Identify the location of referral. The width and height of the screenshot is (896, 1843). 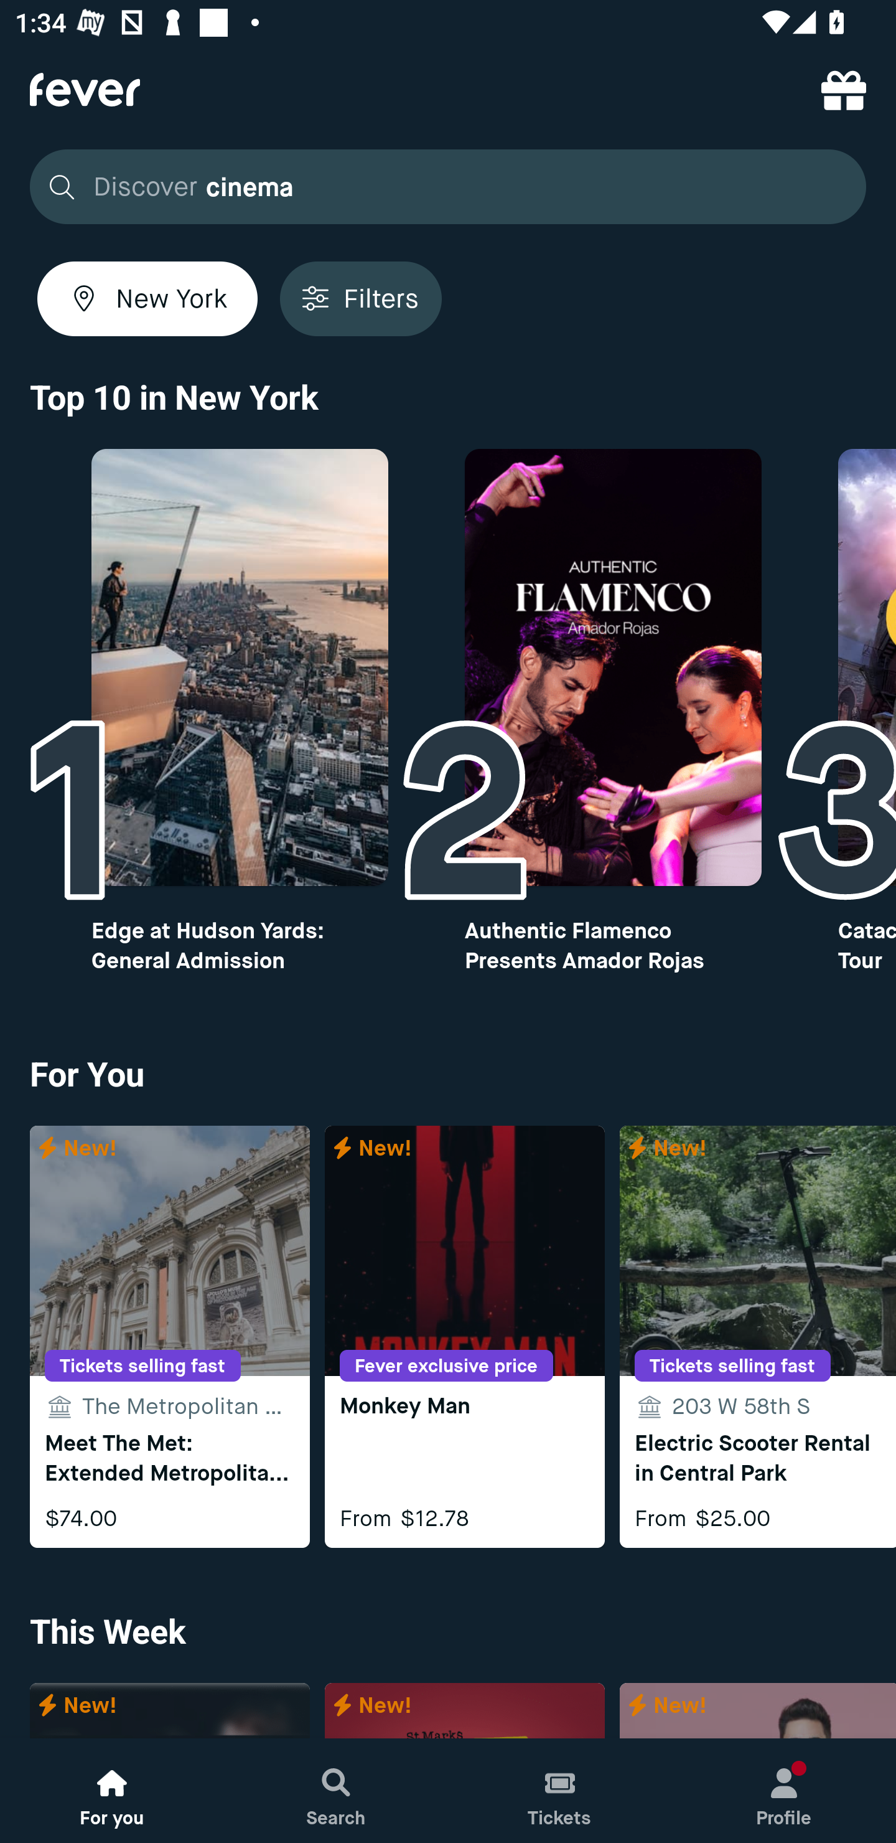
(844, 90).